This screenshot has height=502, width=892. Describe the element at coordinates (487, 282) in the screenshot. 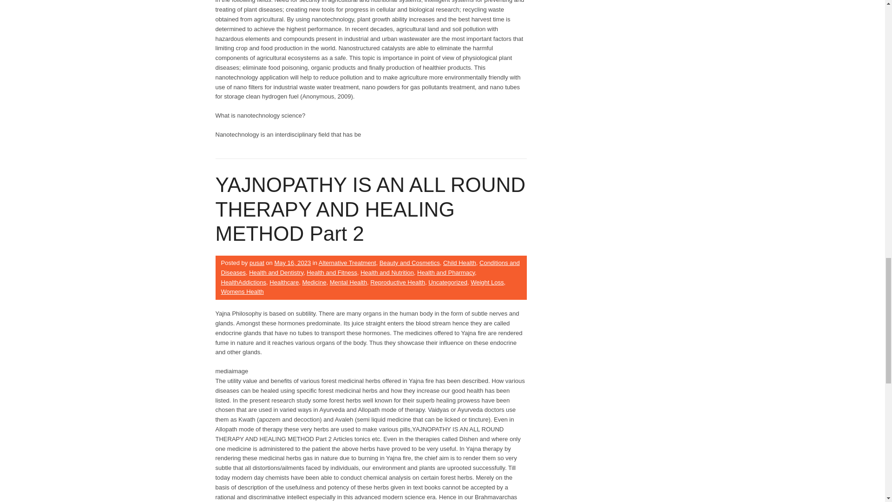

I see `Weight Loss` at that location.